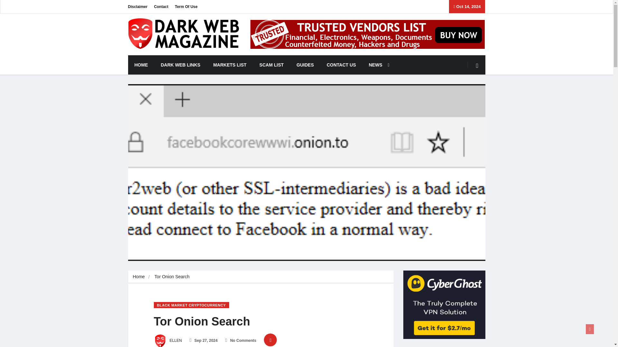 Image resolution: width=618 pixels, height=347 pixels. Describe the element at coordinates (181, 65) in the screenshot. I see `DARK WEB LINKS` at that location.